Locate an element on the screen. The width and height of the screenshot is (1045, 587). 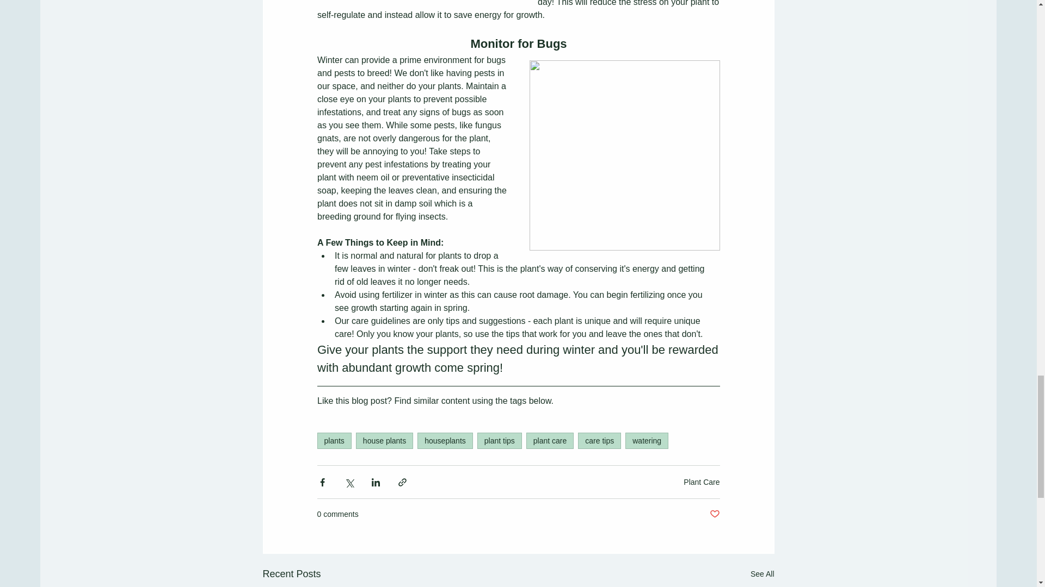
plant care is located at coordinates (550, 440).